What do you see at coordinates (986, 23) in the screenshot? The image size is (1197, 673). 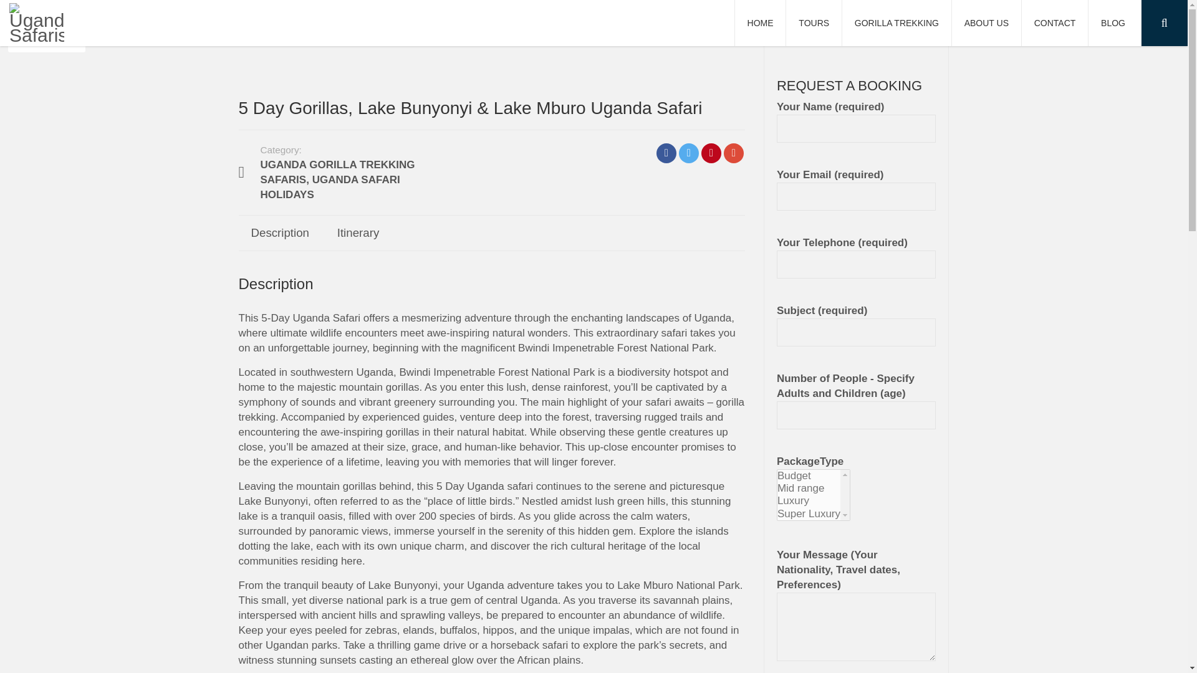 I see `ABOUT US` at bounding box center [986, 23].